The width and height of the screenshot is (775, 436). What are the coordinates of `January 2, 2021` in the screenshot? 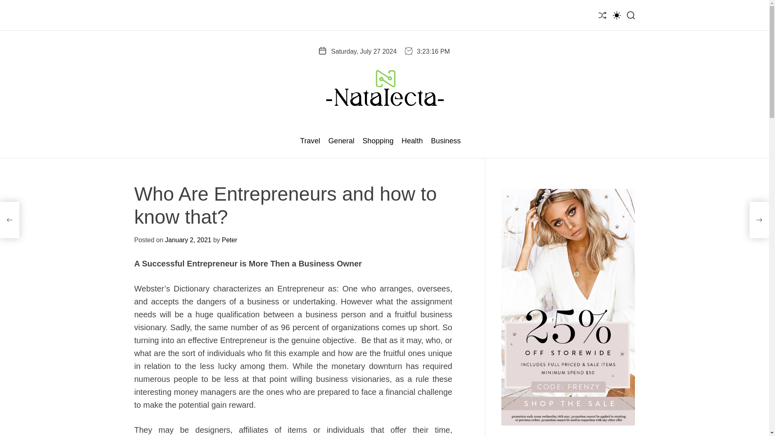 It's located at (188, 240).